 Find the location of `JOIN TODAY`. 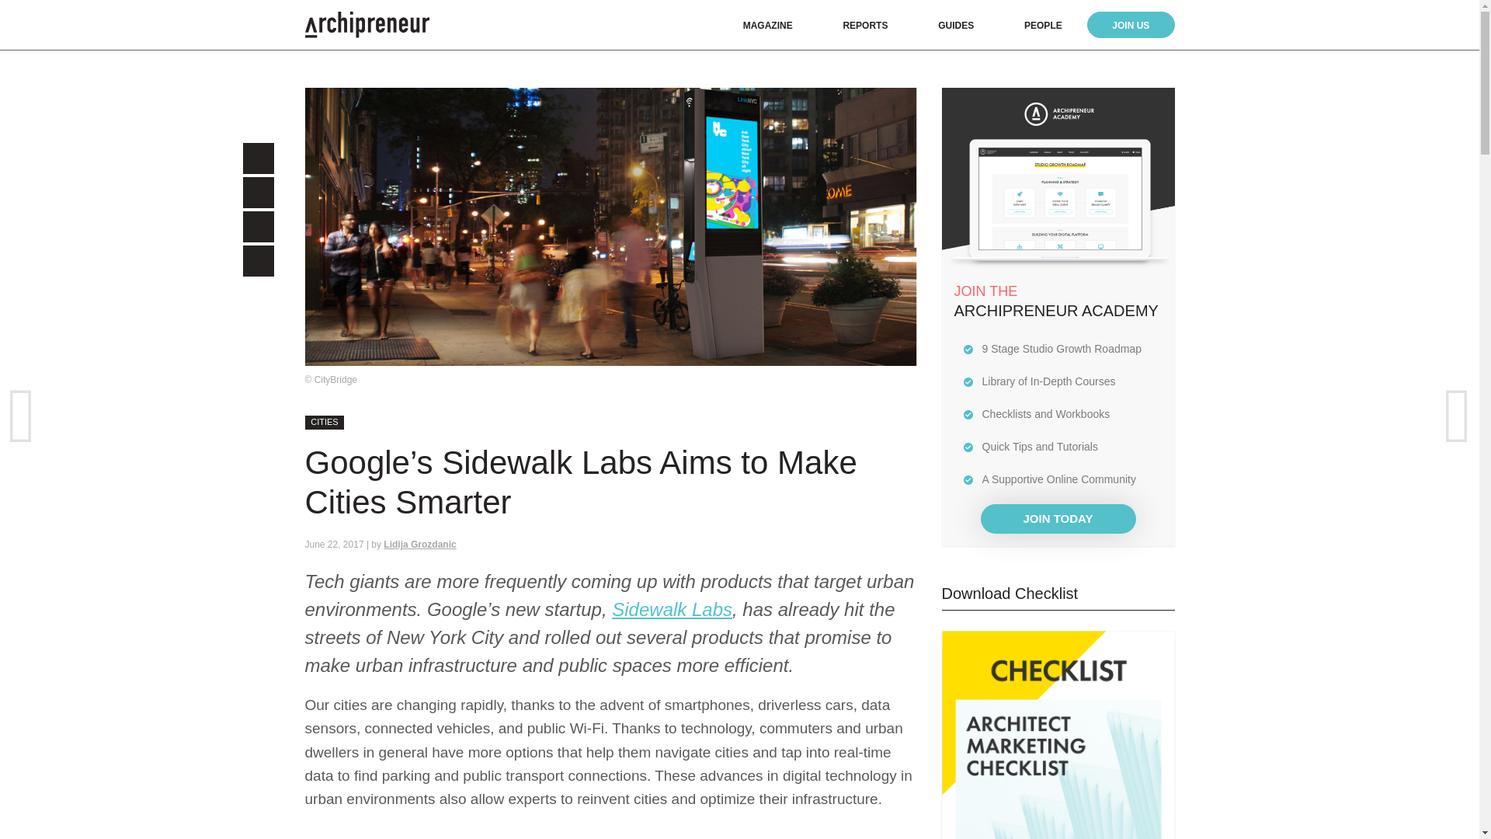

JOIN TODAY is located at coordinates (1057, 519).